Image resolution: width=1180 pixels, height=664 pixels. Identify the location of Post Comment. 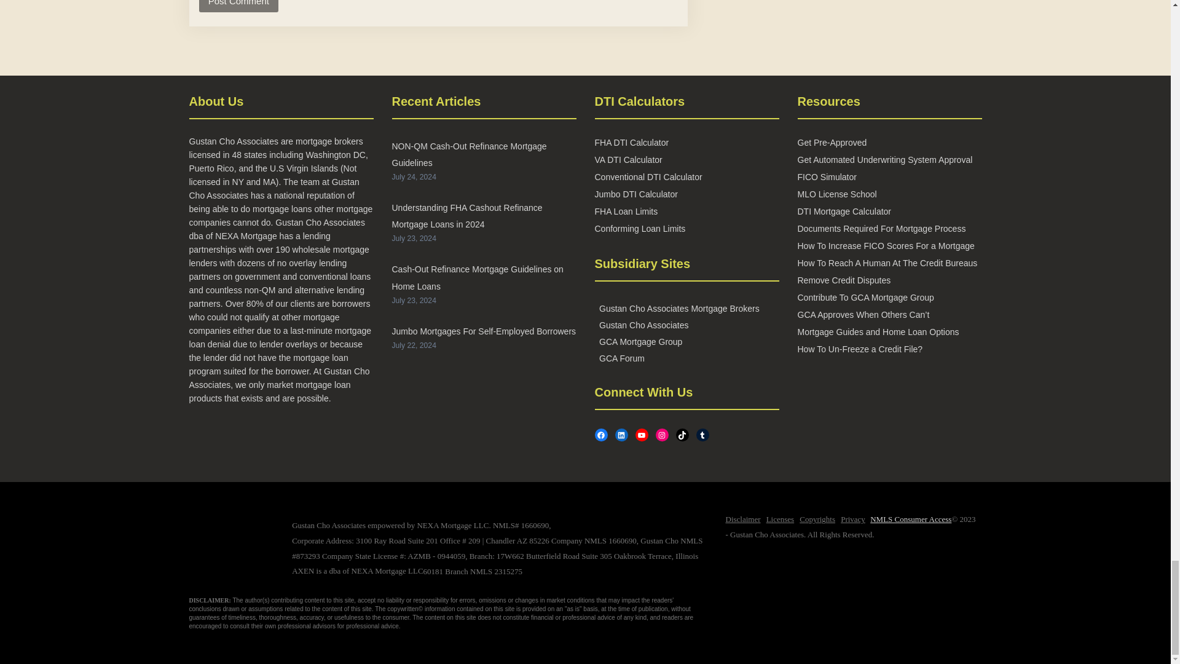
(238, 6).